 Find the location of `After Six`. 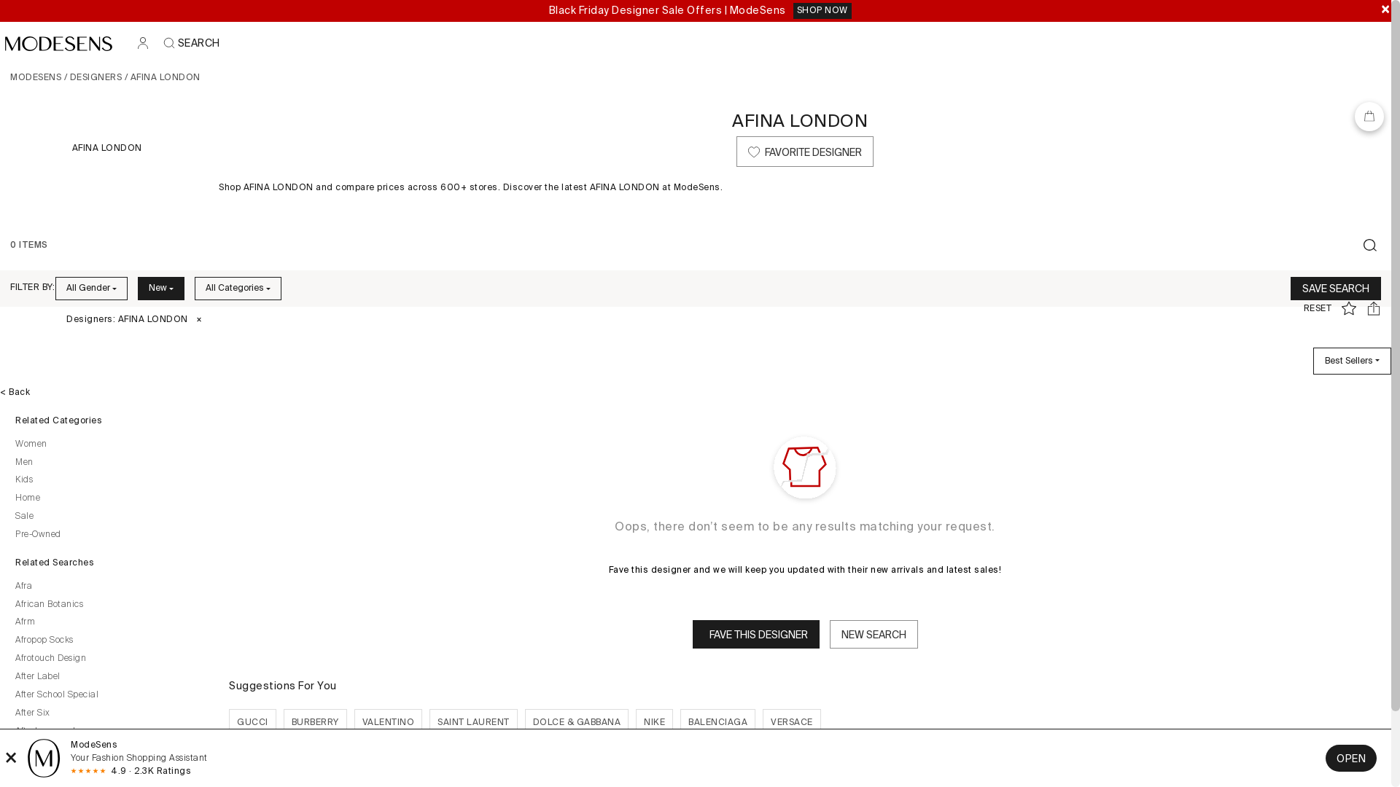

After Six is located at coordinates (109, 714).